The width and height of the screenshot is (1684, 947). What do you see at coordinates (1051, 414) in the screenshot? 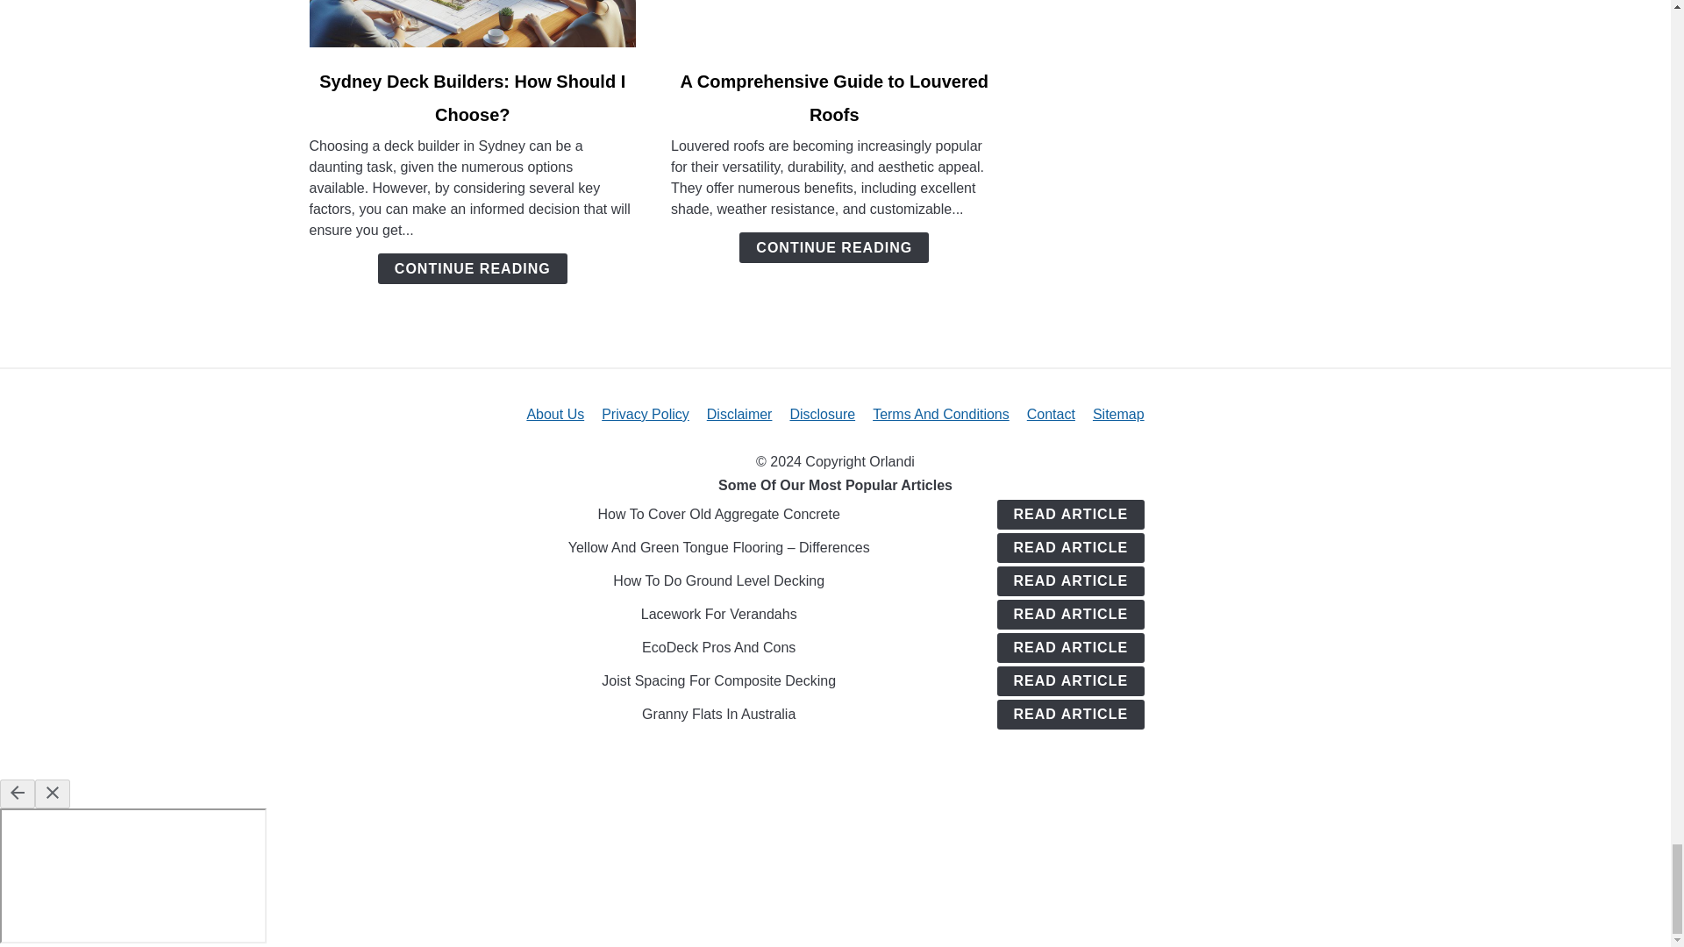
I see `Contact` at bounding box center [1051, 414].